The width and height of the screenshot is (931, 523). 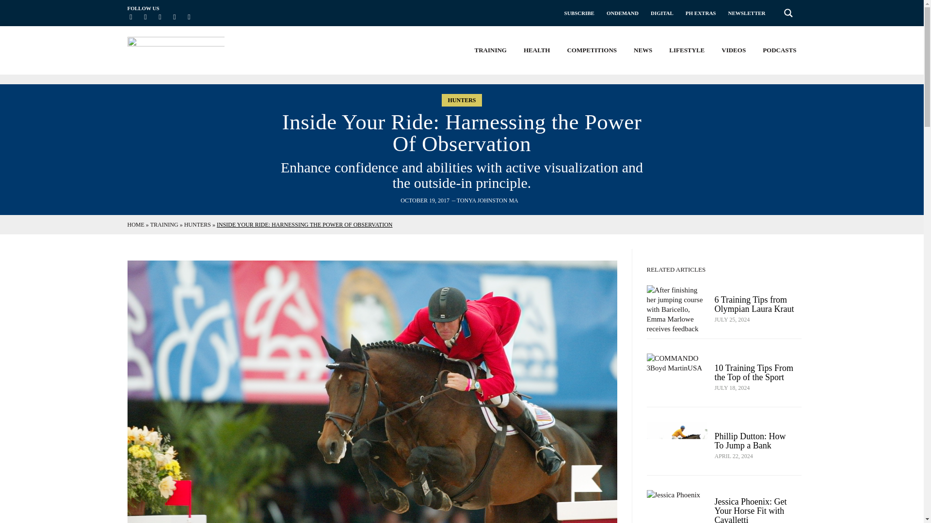 I want to click on ONDEMAND, so click(x=623, y=13).